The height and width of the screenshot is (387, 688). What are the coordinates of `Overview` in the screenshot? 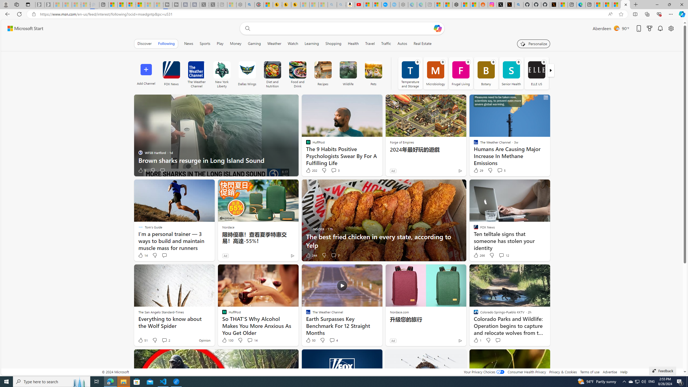 It's located at (131, 5).